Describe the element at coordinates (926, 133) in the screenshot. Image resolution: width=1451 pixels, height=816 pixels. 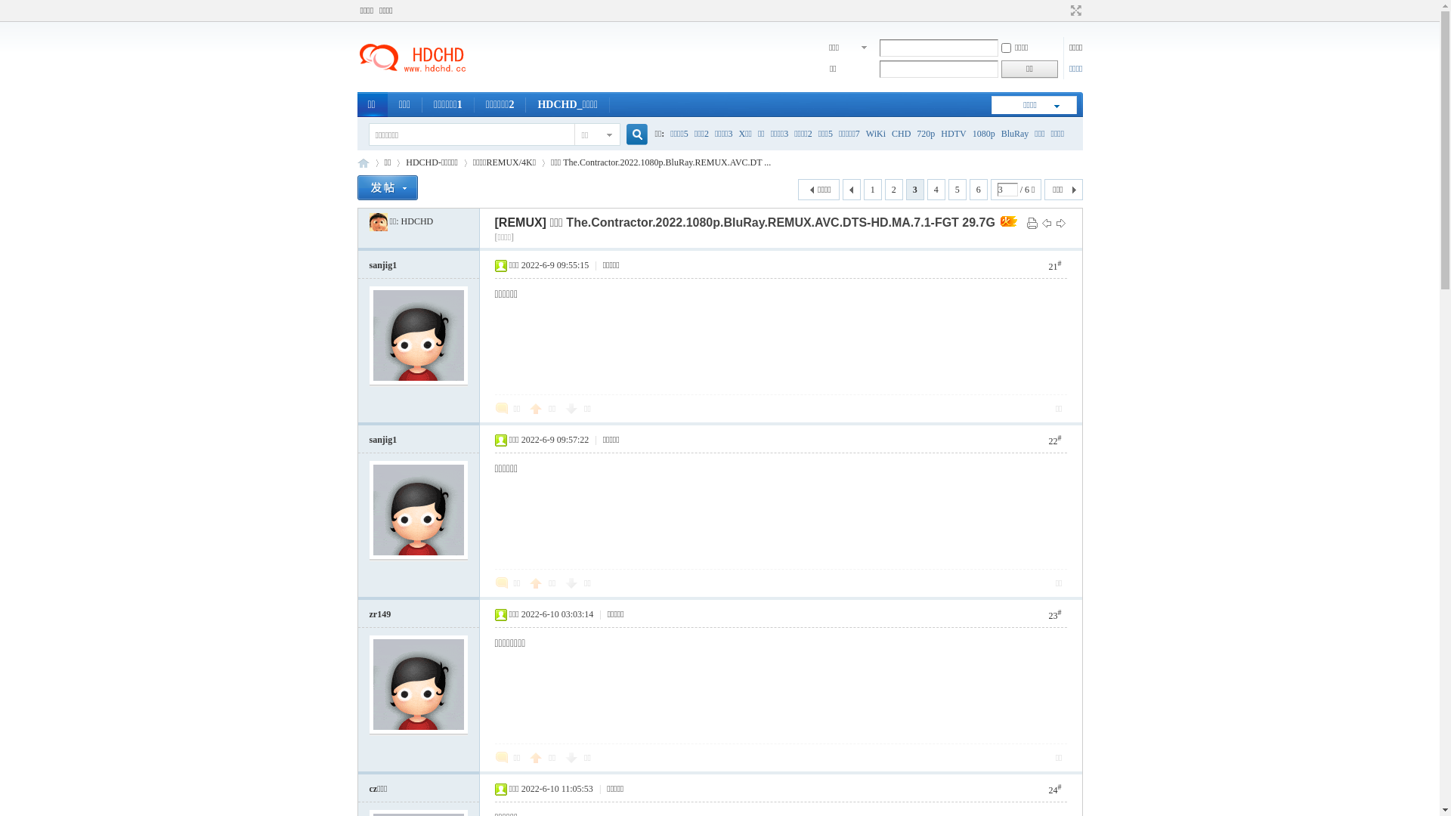
I see `720p` at that location.